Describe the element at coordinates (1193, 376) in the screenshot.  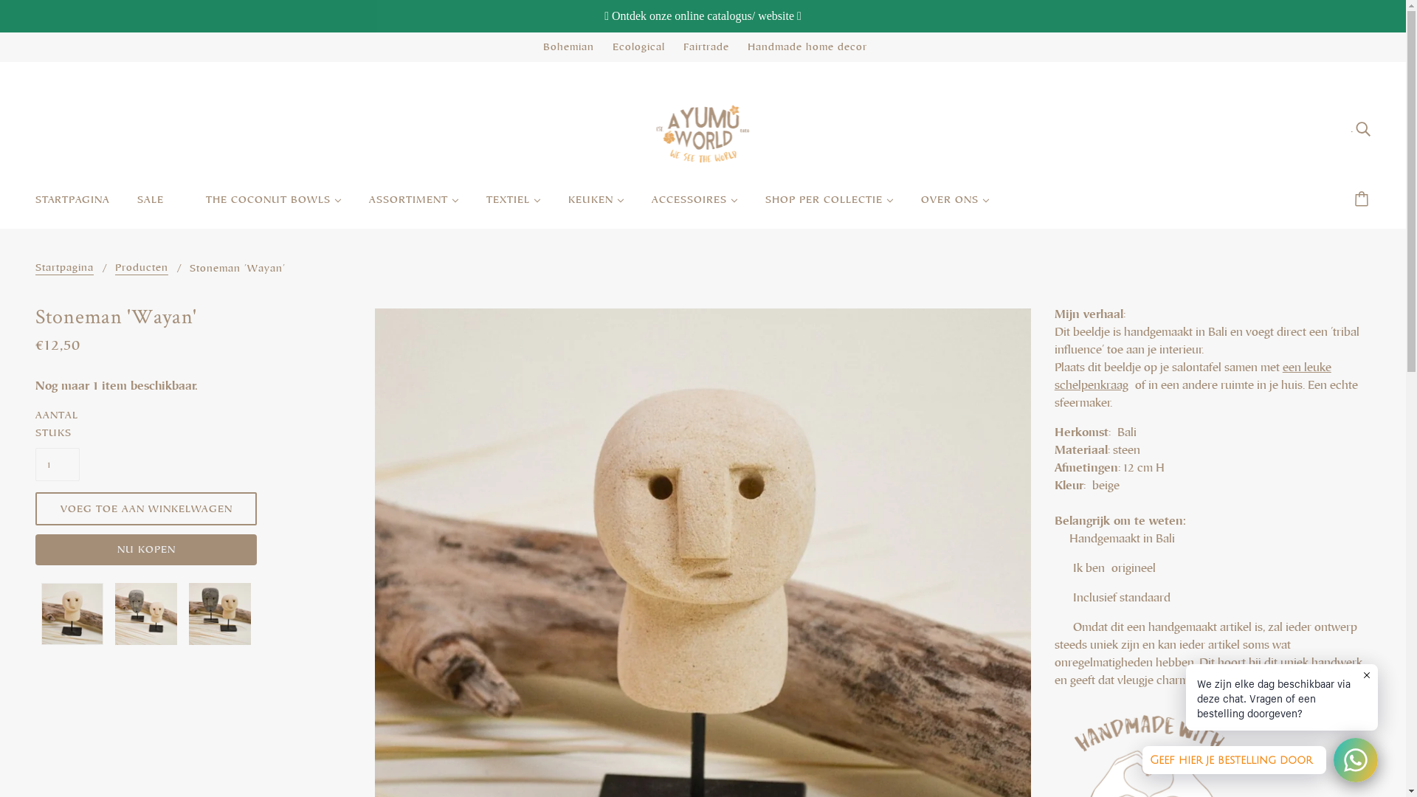
I see `een leuke schelpenkraag` at that location.